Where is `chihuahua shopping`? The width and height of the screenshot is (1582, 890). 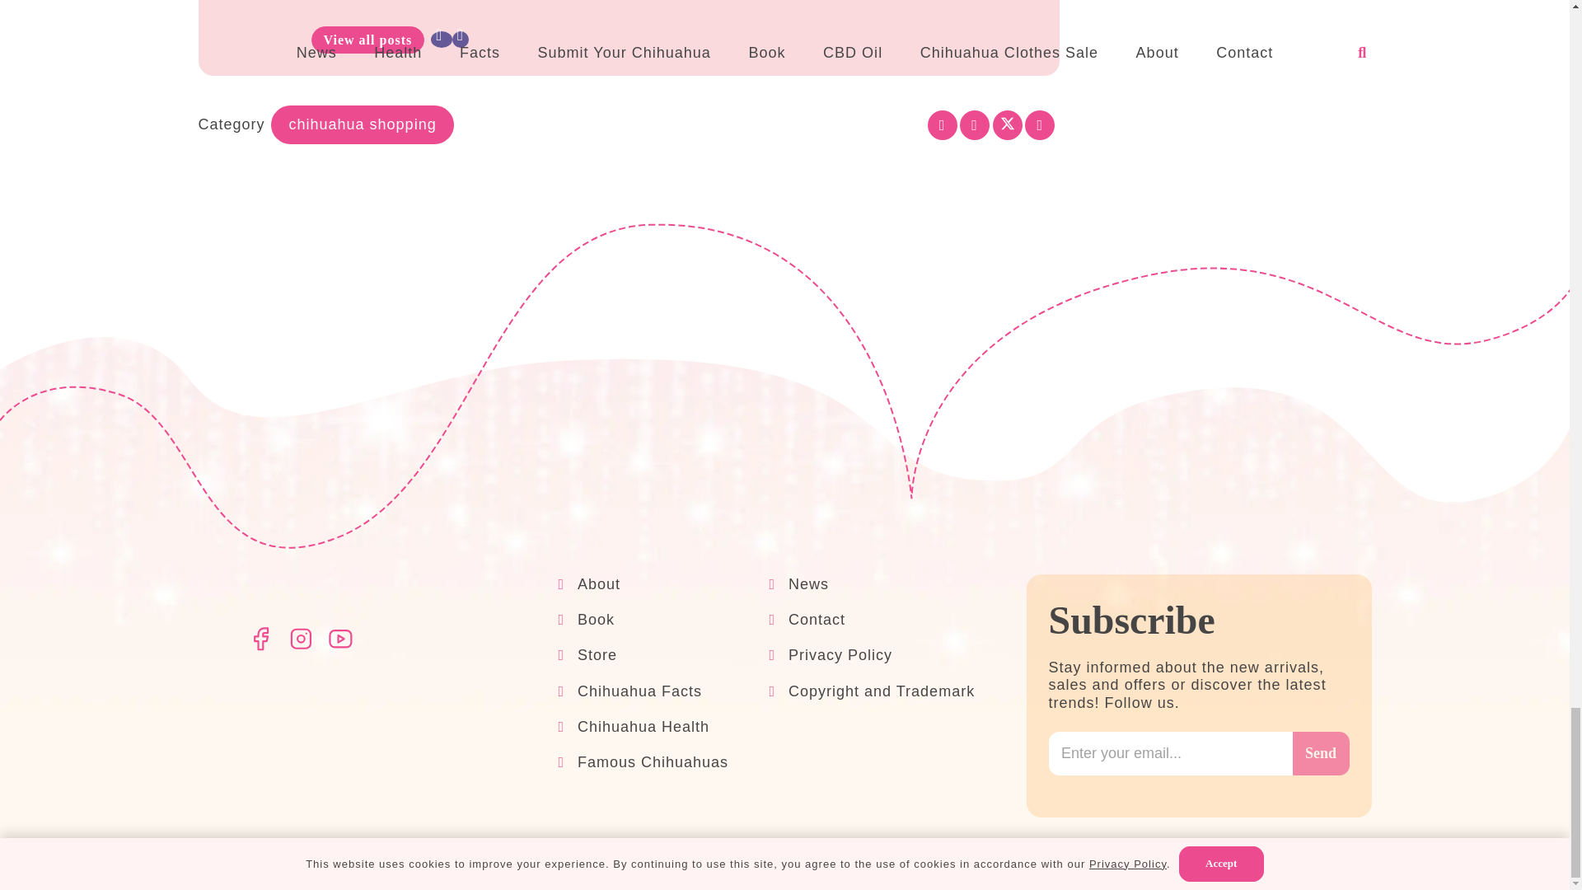 chihuahua shopping is located at coordinates (363, 124).